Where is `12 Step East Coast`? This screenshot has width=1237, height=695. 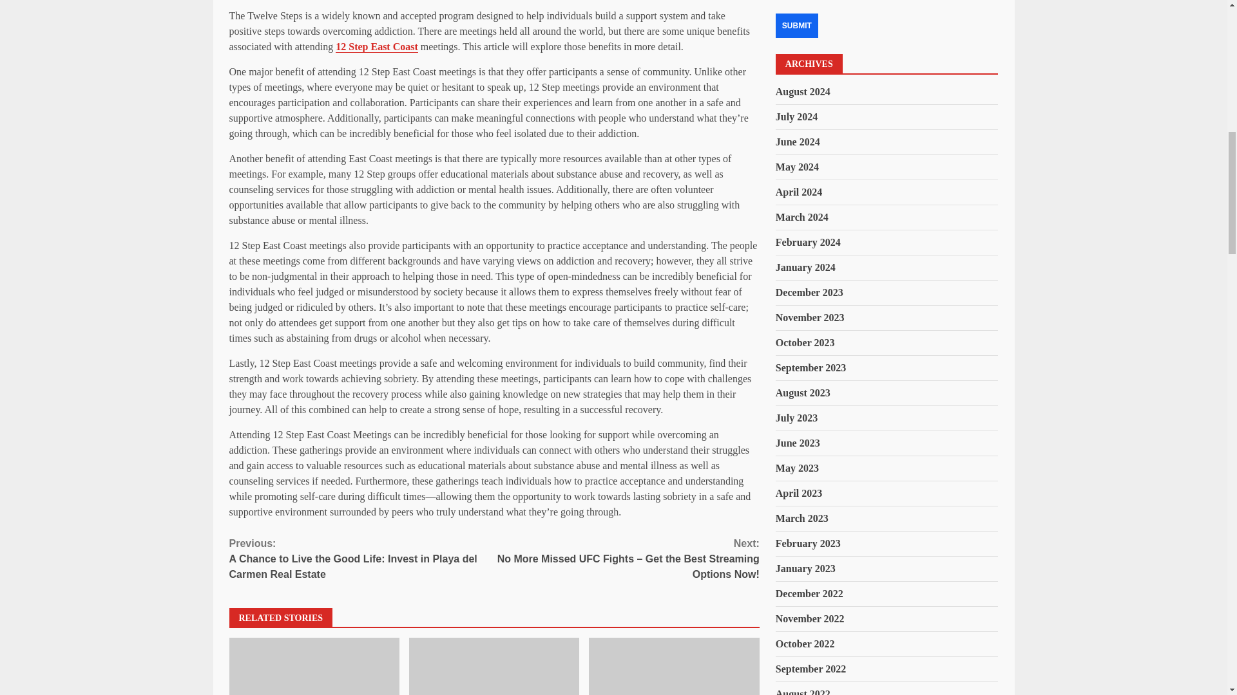 12 Step East Coast is located at coordinates (376, 46).